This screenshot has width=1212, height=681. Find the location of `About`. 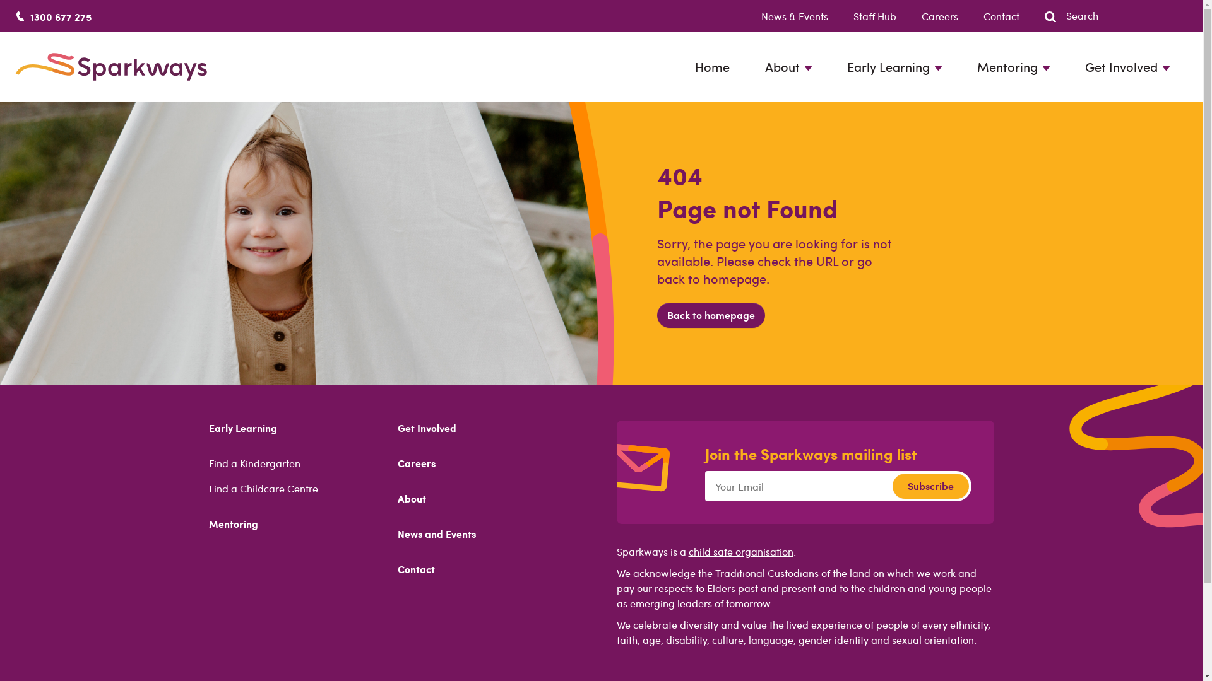

About is located at coordinates (788, 67).